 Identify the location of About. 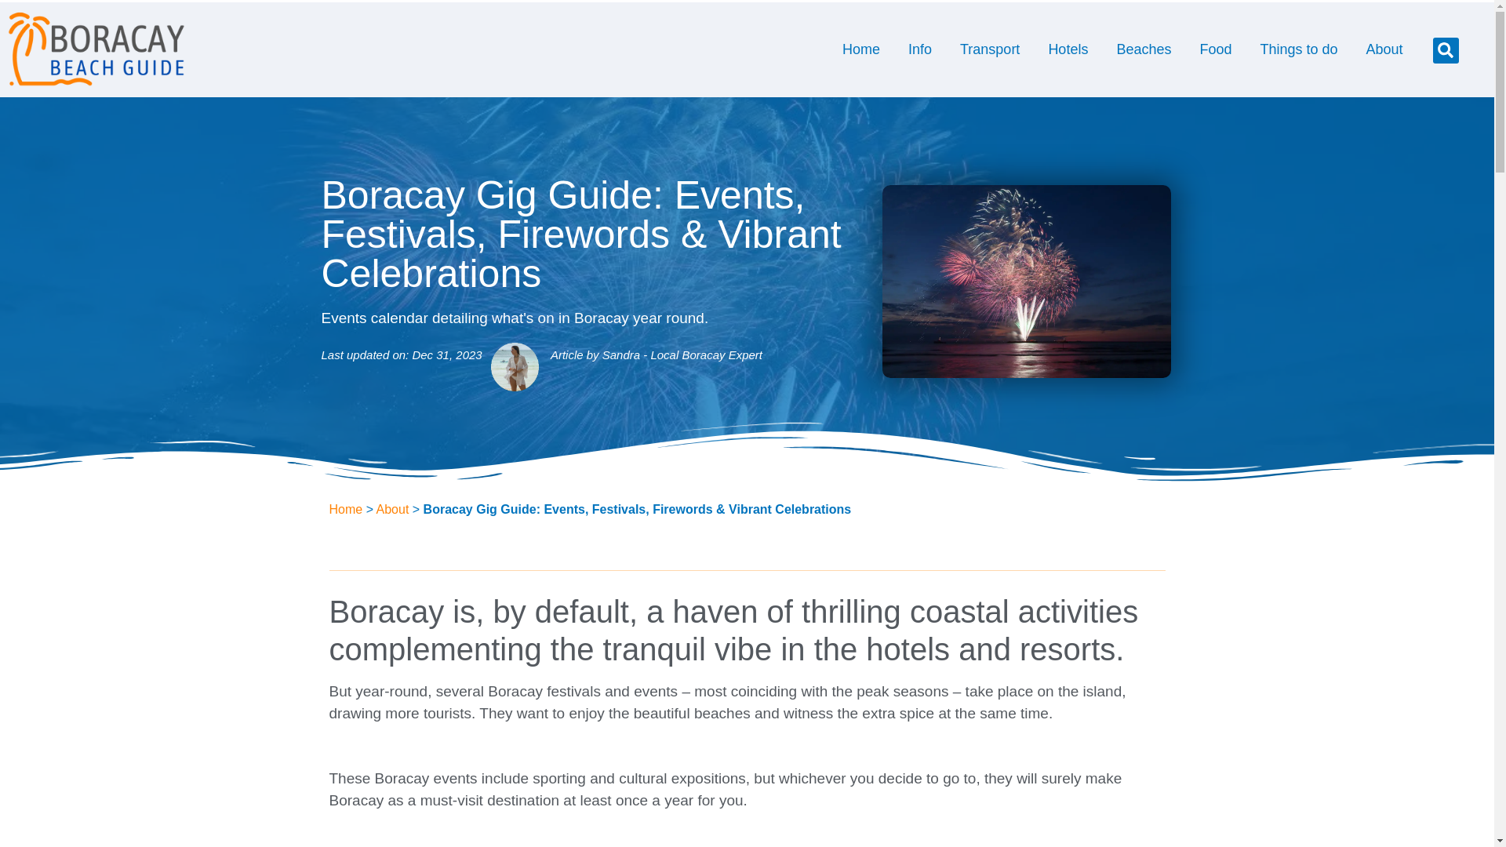
(1384, 49).